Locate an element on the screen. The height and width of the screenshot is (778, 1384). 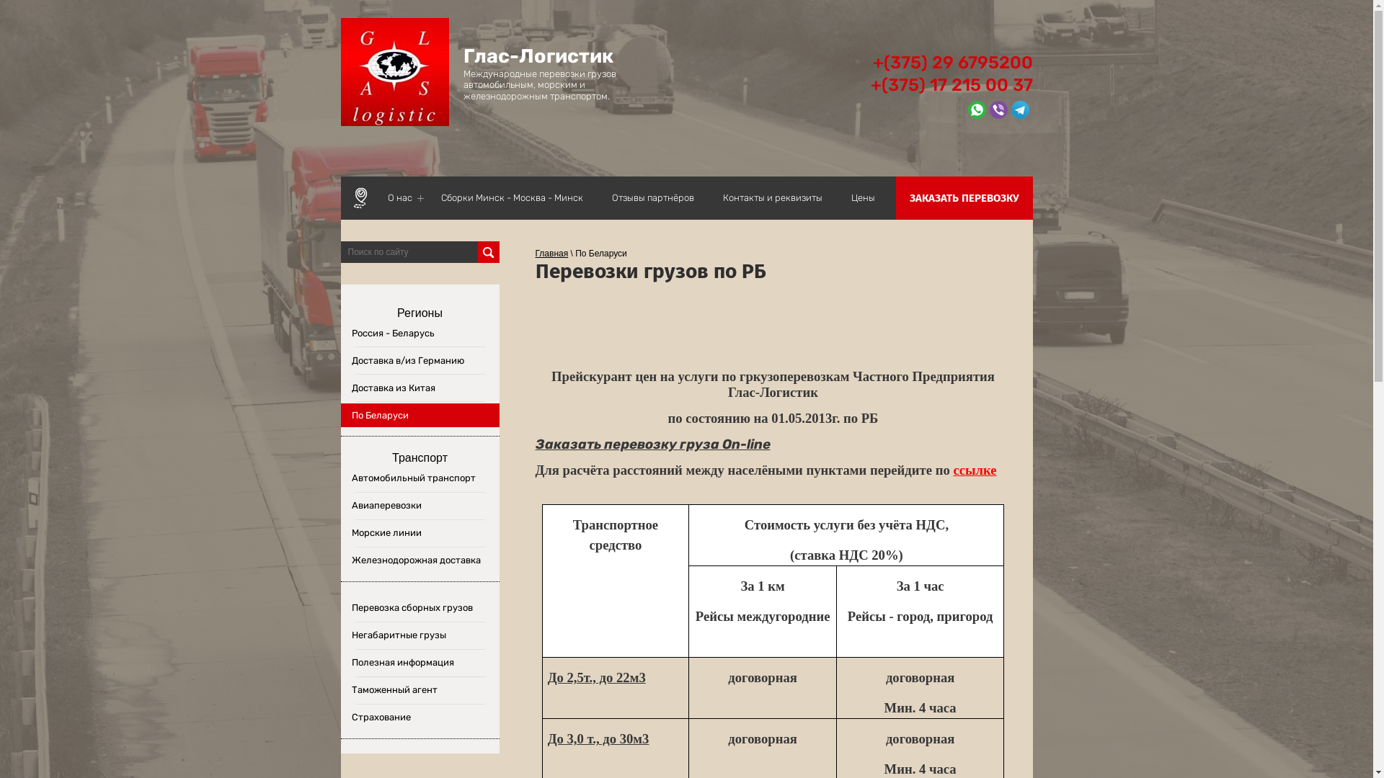
+(375) 17 215 00 37 is located at coordinates (951, 85).